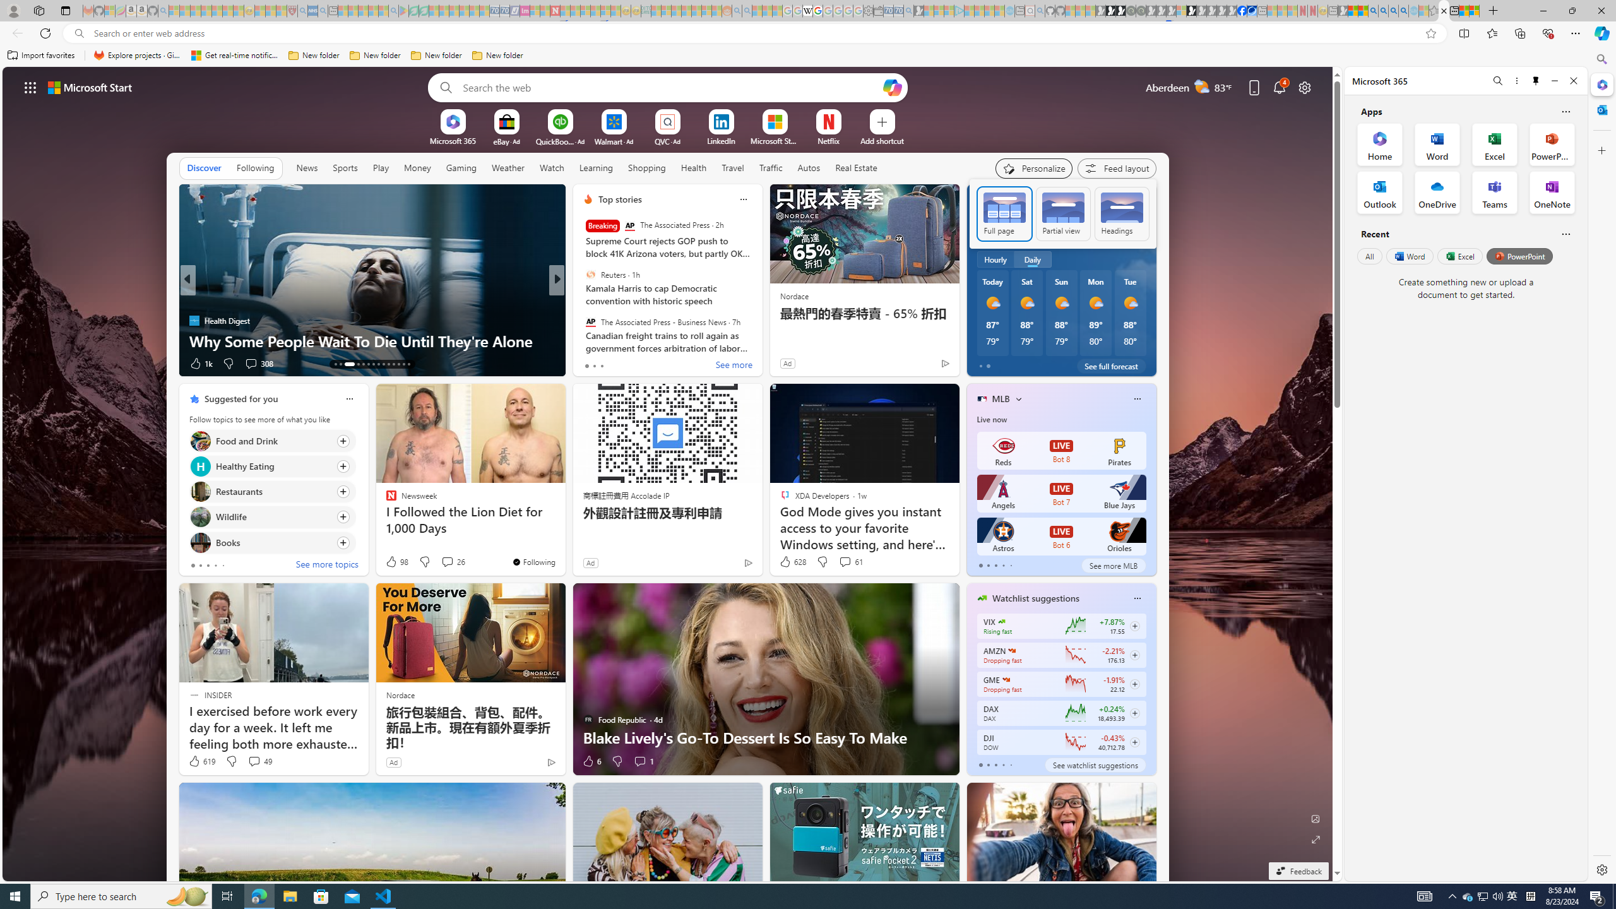 The image size is (1616, 909). What do you see at coordinates (645, 363) in the screenshot?
I see `View comments 84 Comment` at bounding box center [645, 363].